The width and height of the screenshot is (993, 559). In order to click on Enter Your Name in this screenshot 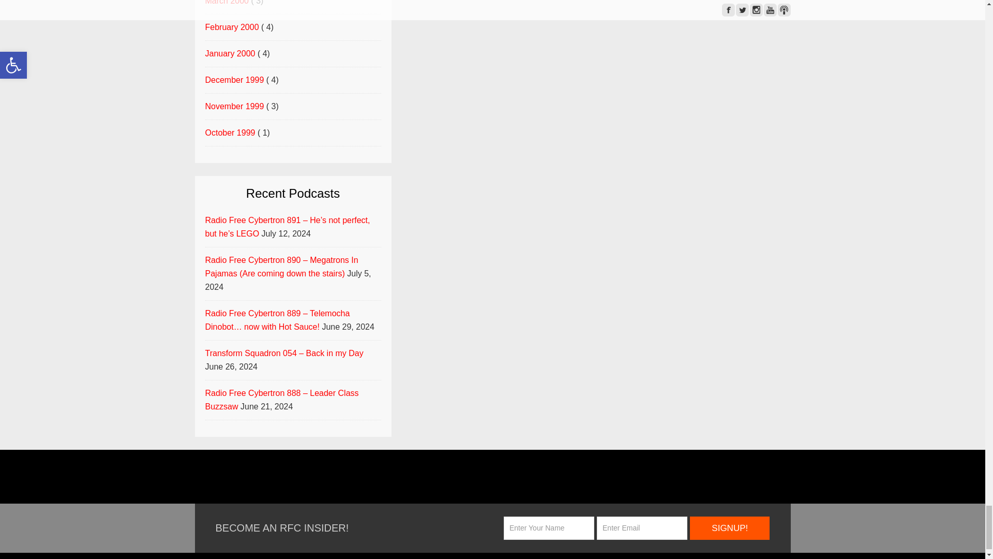, I will do `click(548, 528)`.